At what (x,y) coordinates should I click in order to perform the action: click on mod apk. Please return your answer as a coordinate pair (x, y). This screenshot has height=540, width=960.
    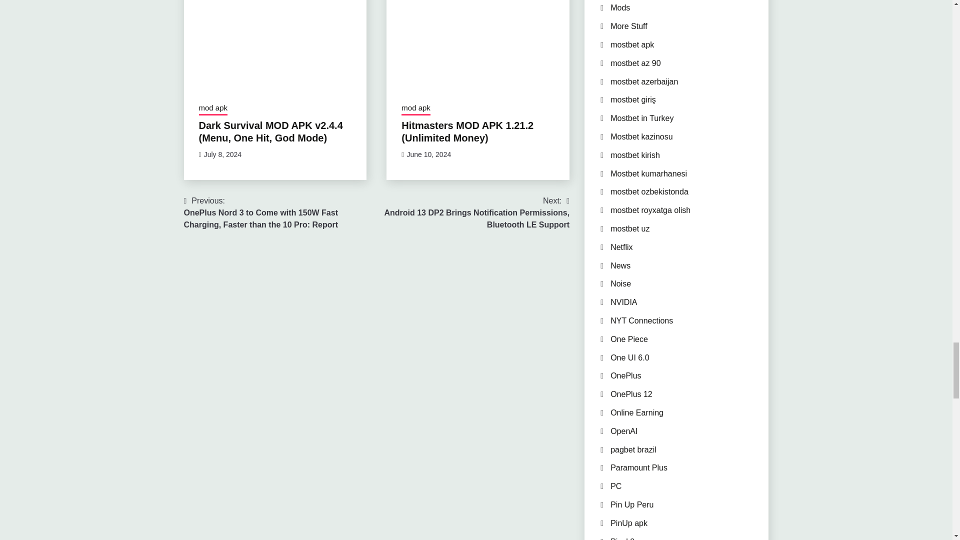
    Looking at the image, I should click on (213, 109).